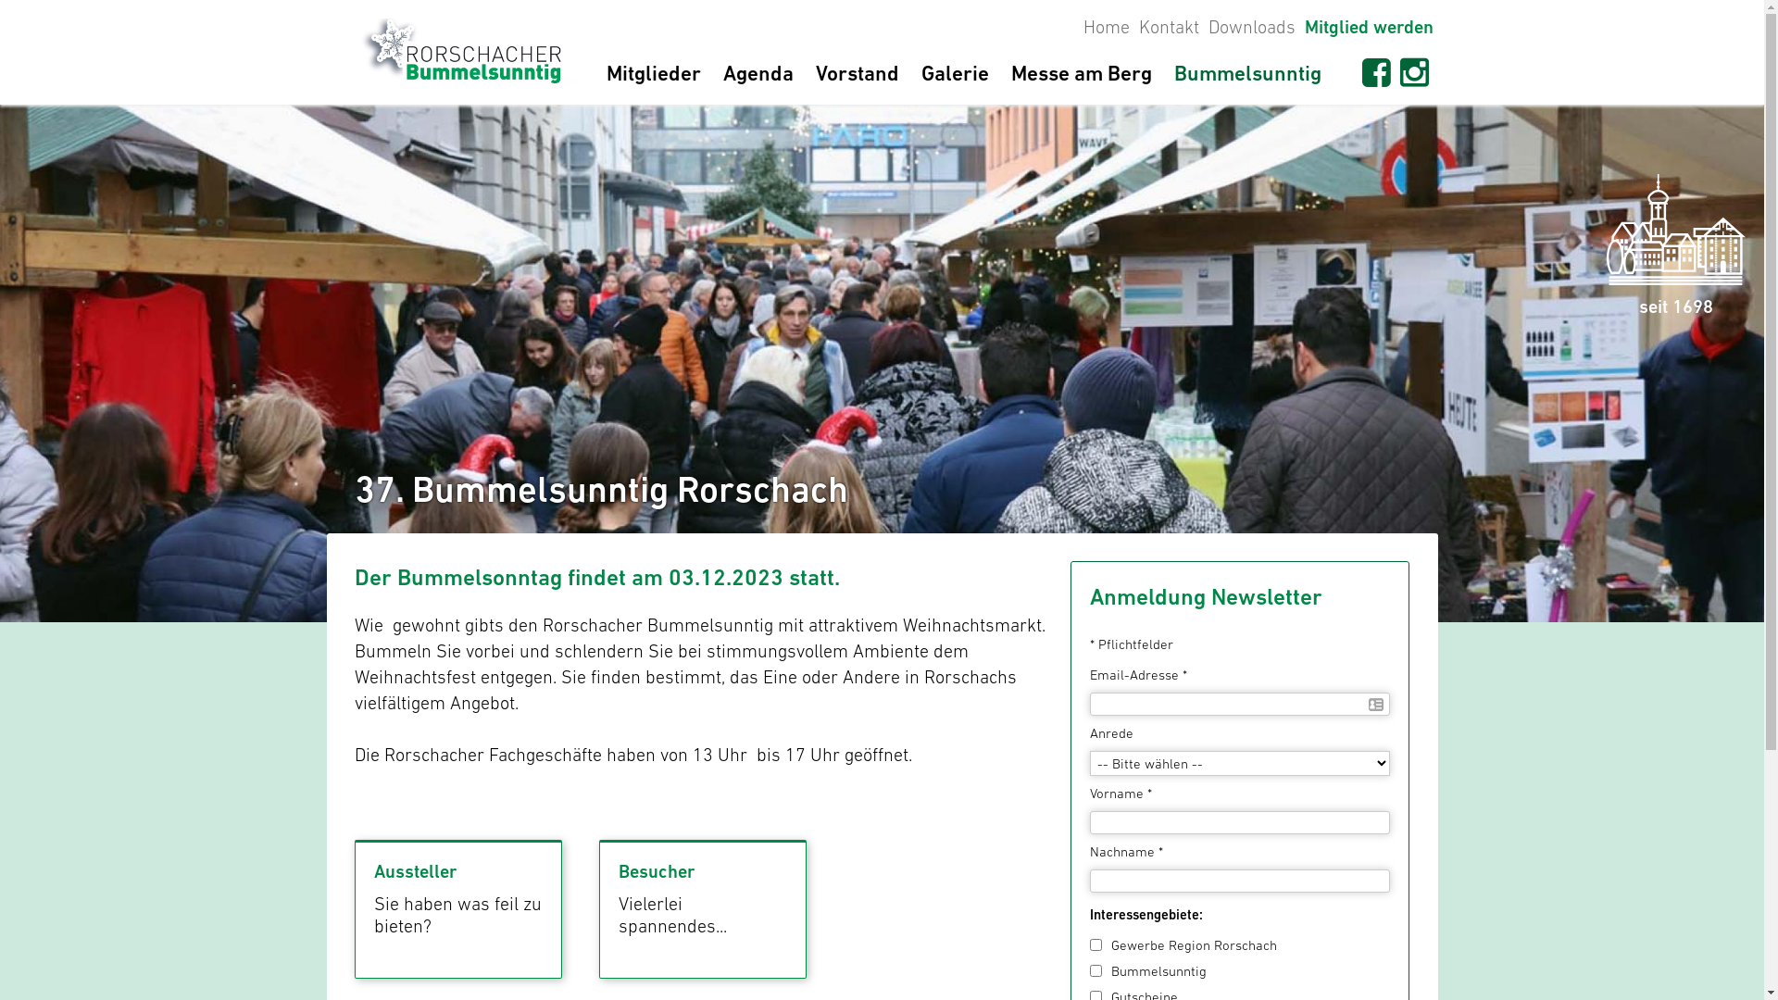 This screenshot has width=1778, height=1000. I want to click on Kontakt, so click(1169, 27).